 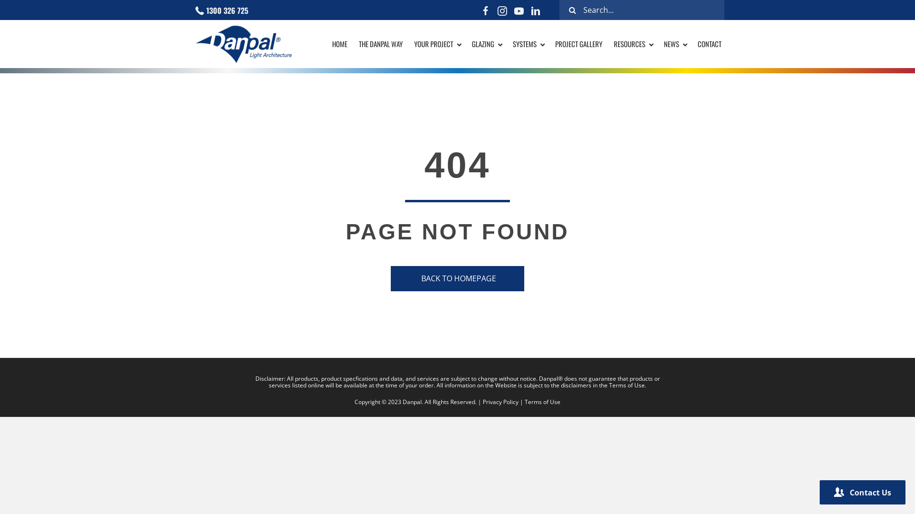 What do you see at coordinates (579, 44) in the screenshot?
I see `PROJECT GALLERY` at bounding box center [579, 44].